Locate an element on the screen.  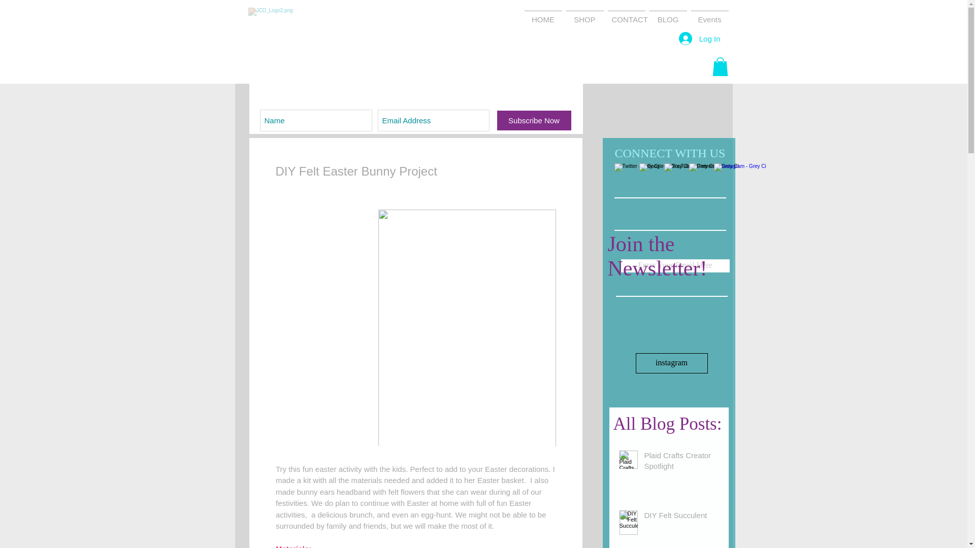
CONTACT is located at coordinates (626, 15).